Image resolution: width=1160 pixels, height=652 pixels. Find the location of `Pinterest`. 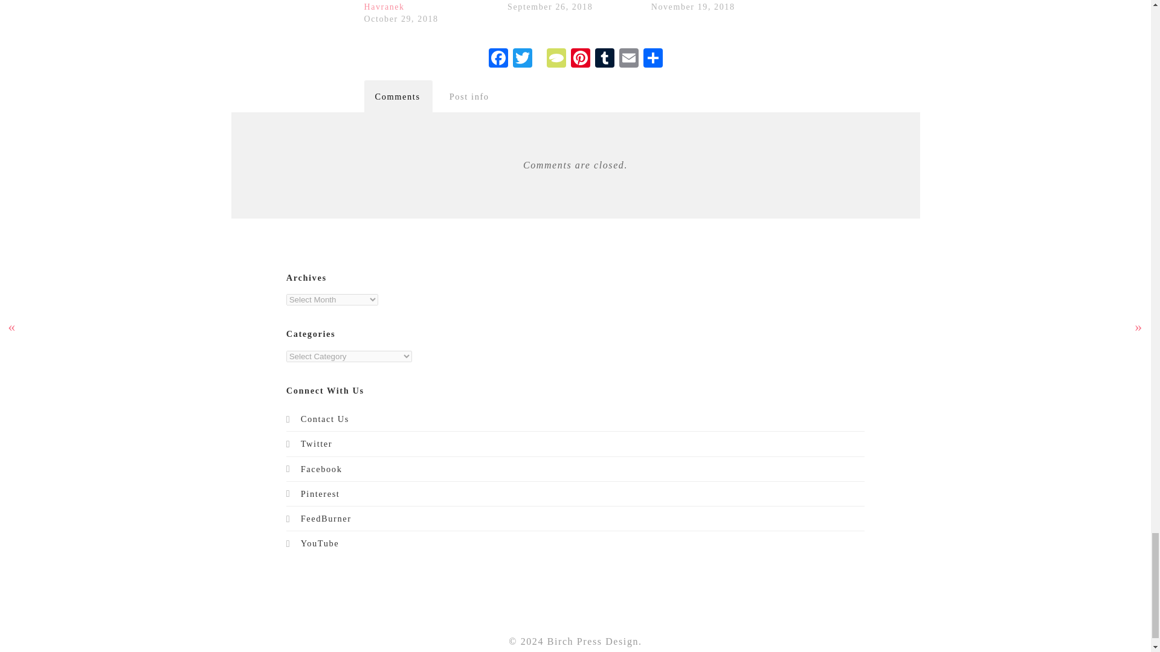

Pinterest is located at coordinates (580, 59).